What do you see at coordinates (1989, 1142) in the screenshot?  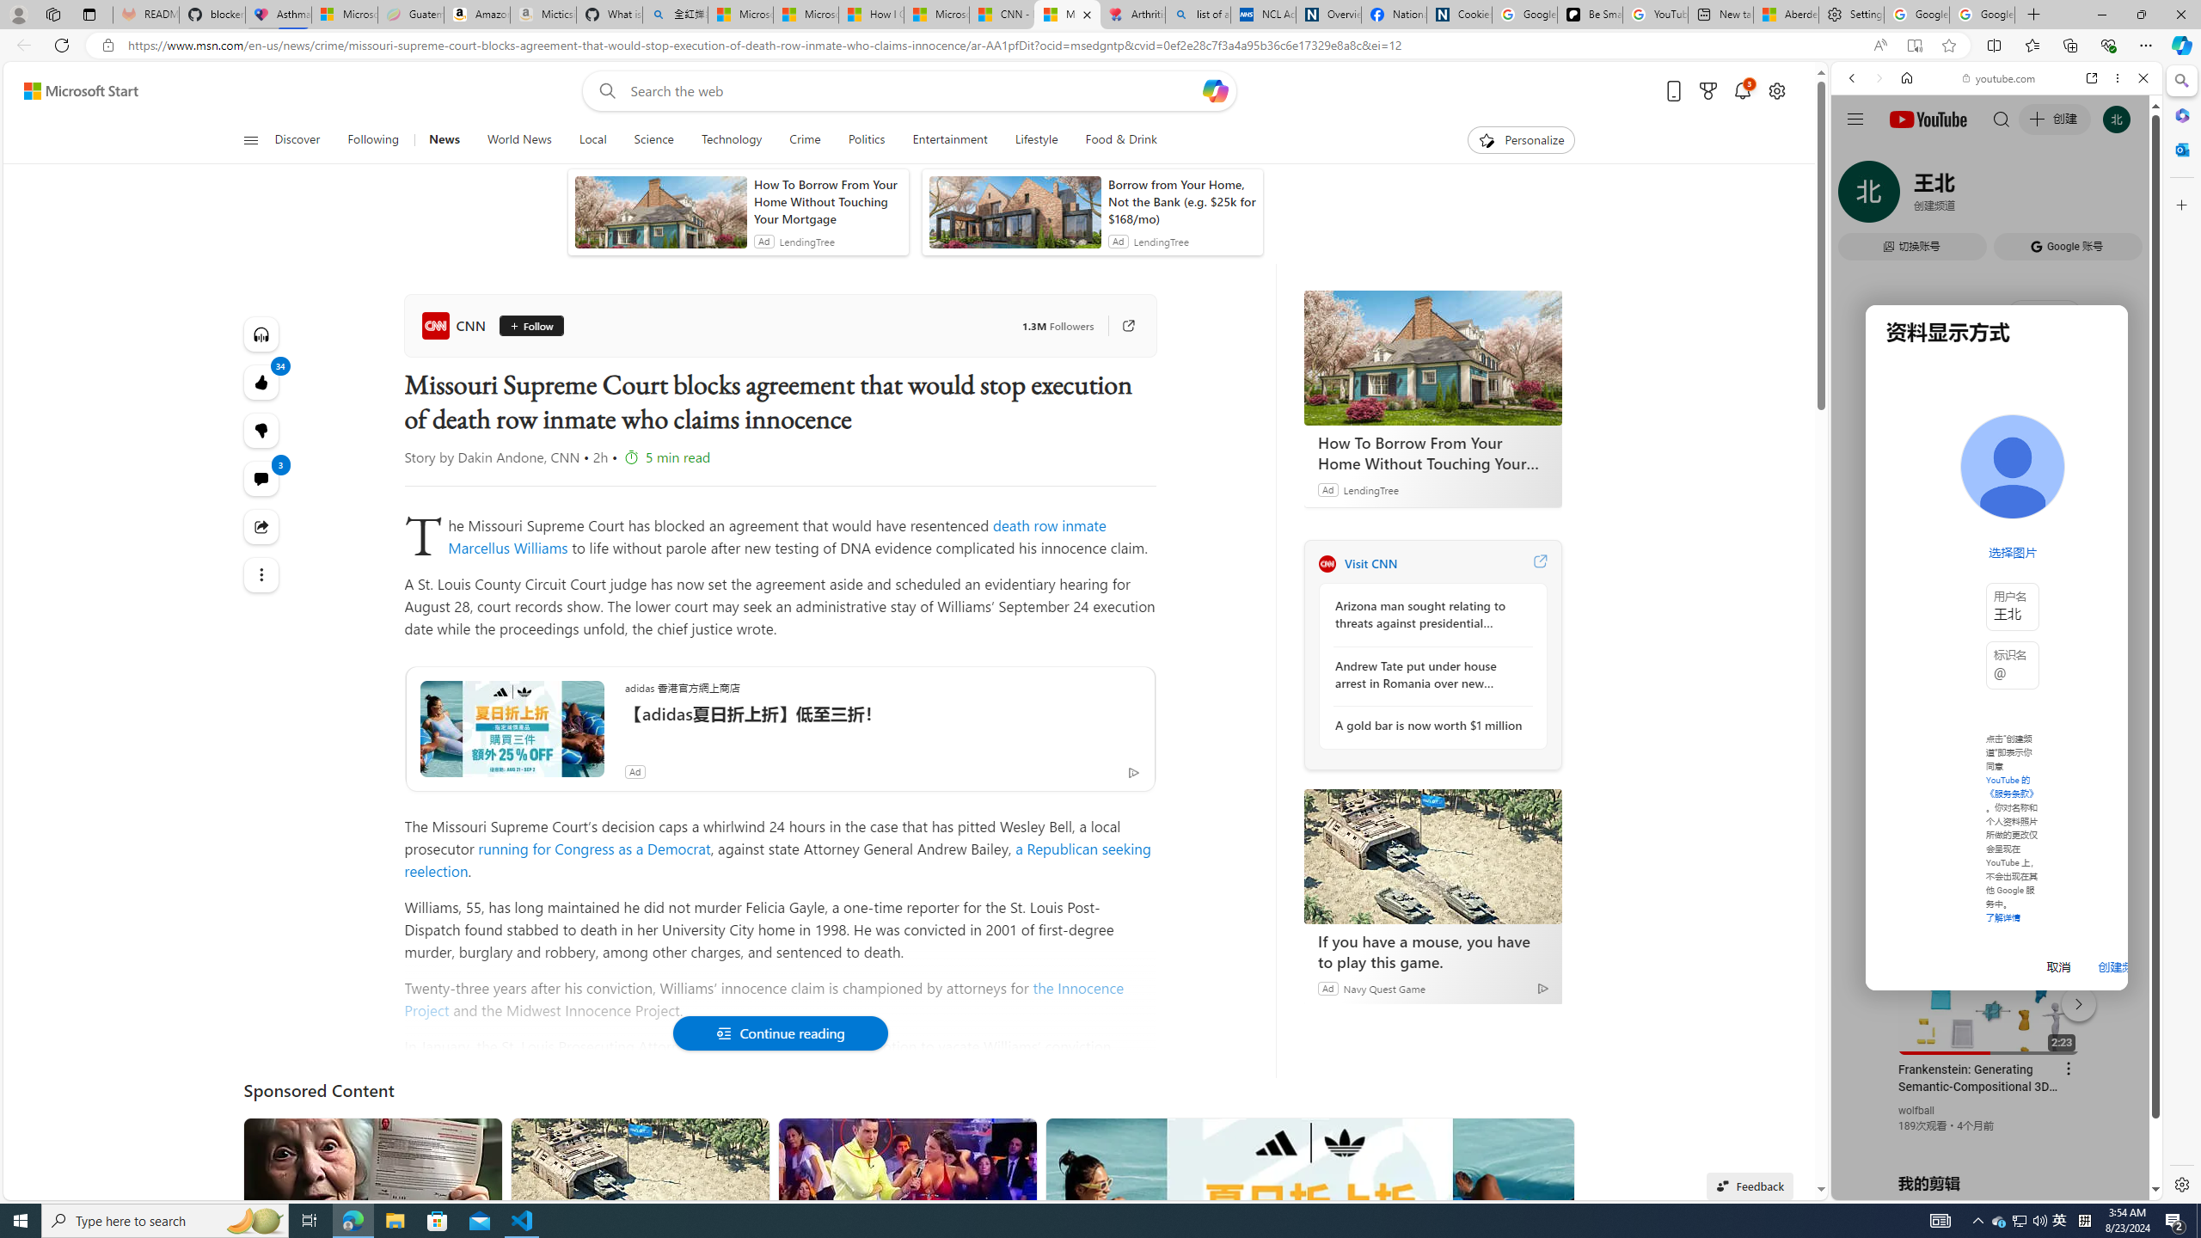 I see `you` at bounding box center [1989, 1142].